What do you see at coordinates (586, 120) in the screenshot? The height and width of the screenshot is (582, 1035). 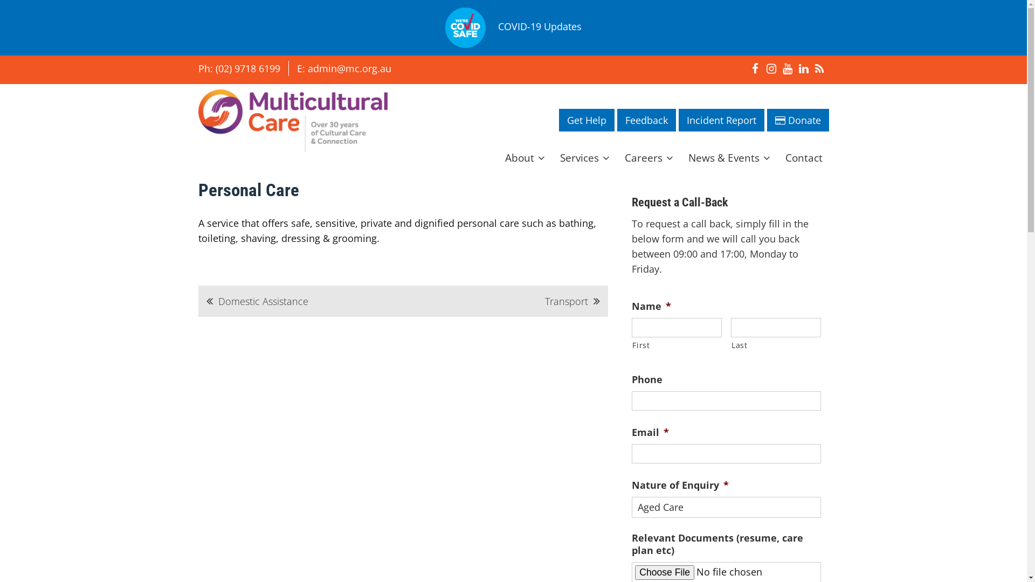 I see `Get Help` at bounding box center [586, 120].